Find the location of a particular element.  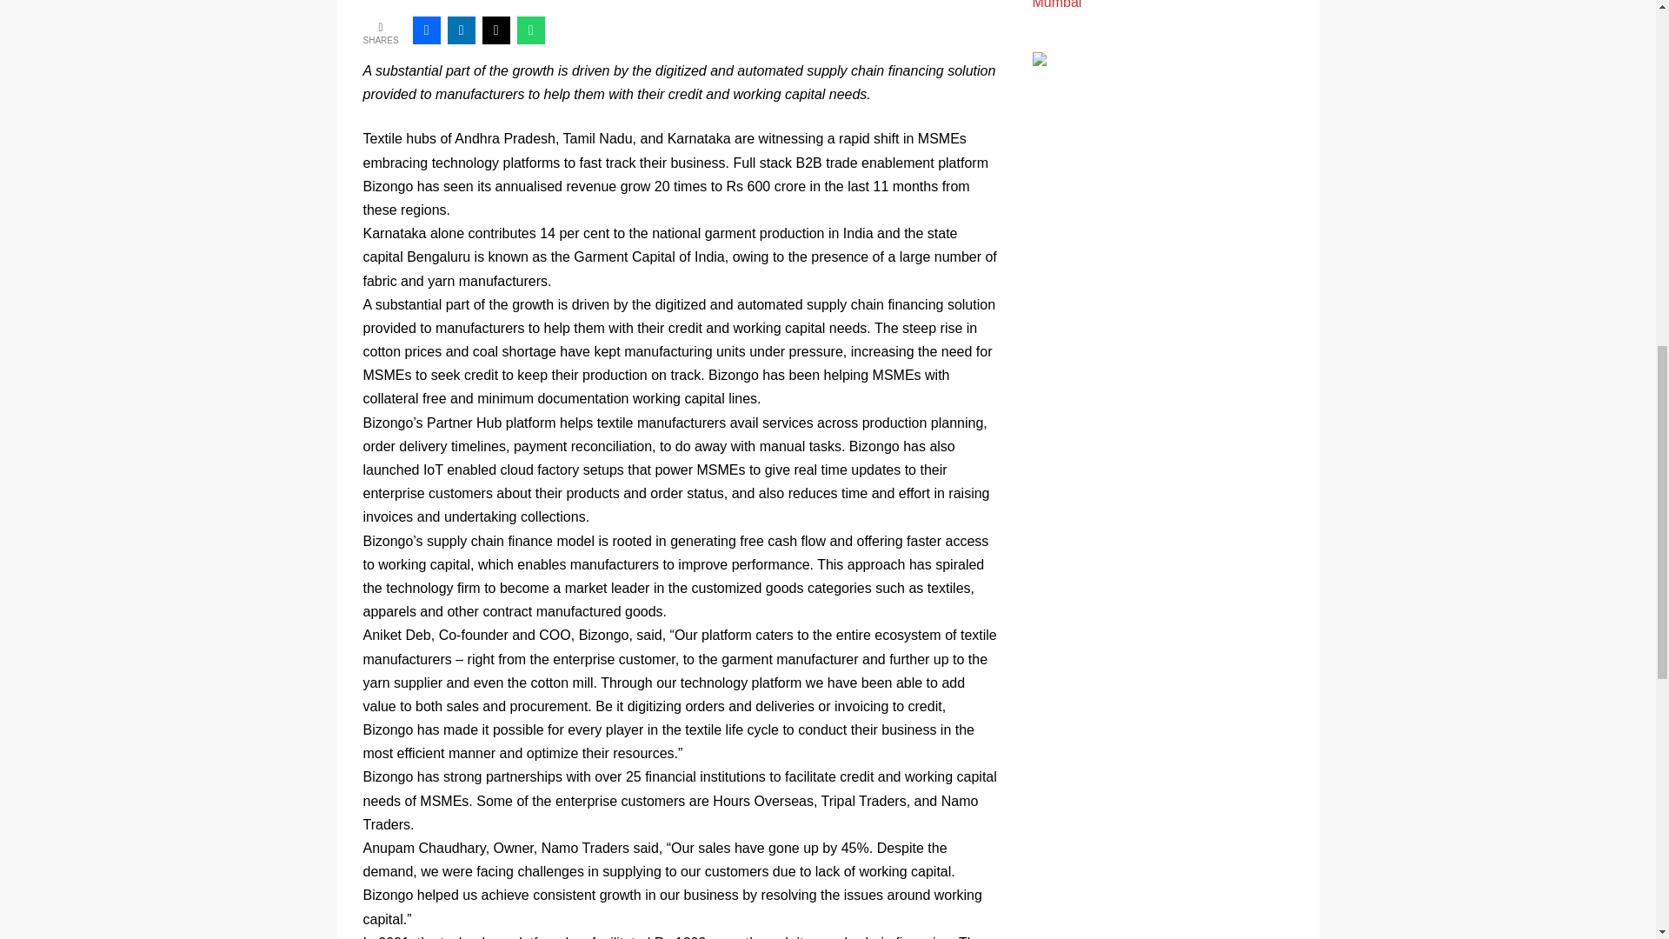

Add this to LinkedIn is located at coordinates (461, 30).